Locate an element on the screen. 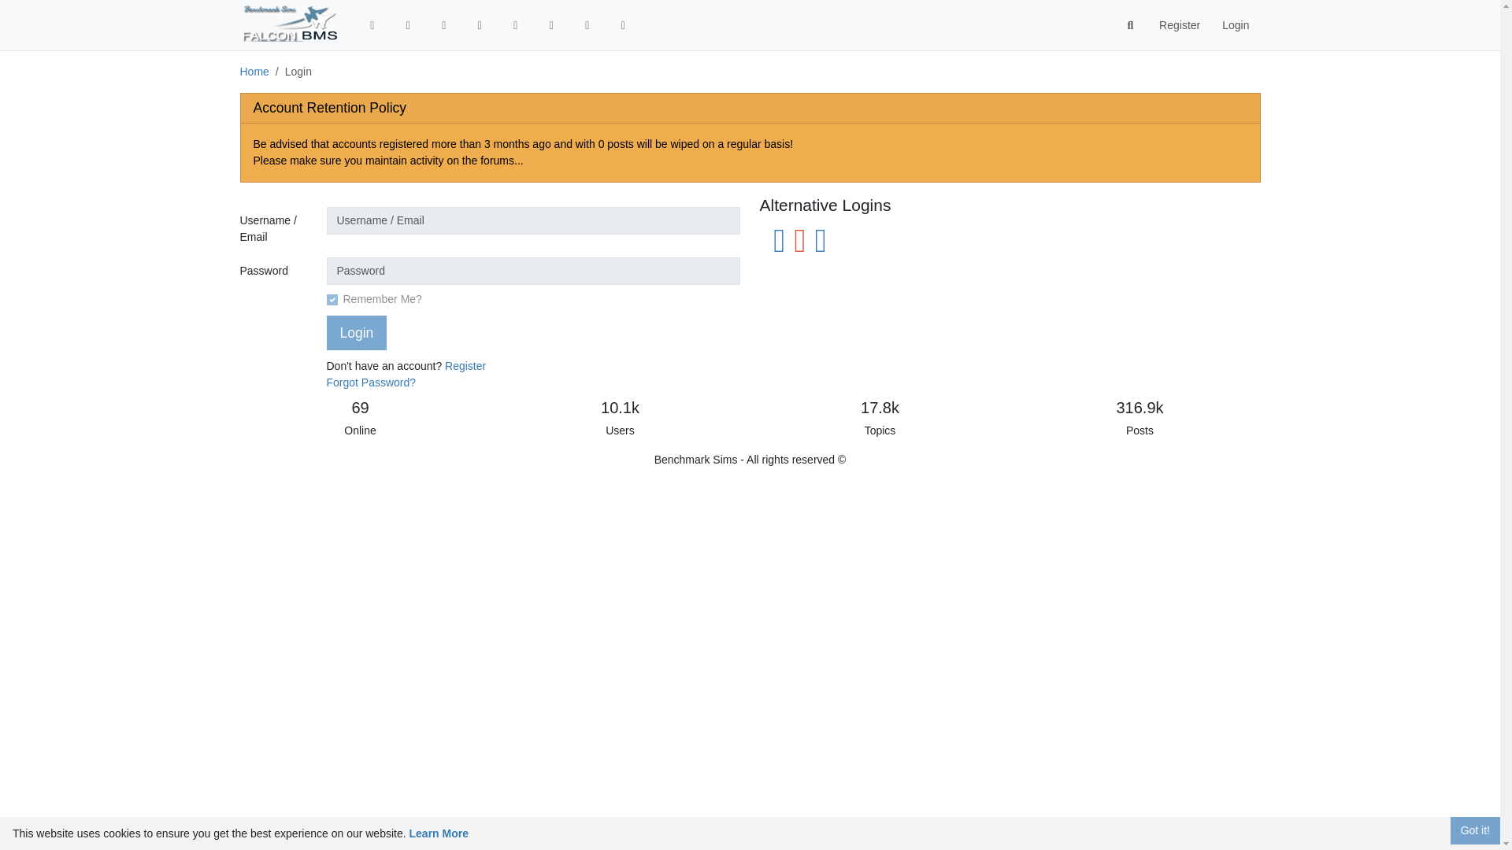 This screenshot has height=850, width=1512. Categories is located at coordinates (372, 25).